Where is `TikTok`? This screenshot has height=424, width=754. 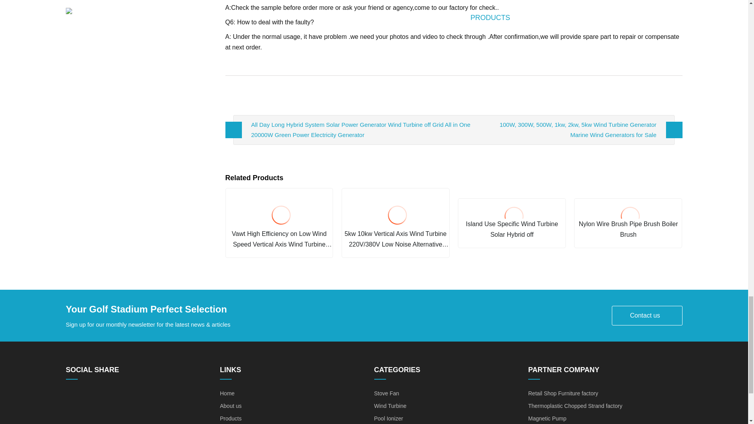
TikTok is located at coordinates (150, 396).